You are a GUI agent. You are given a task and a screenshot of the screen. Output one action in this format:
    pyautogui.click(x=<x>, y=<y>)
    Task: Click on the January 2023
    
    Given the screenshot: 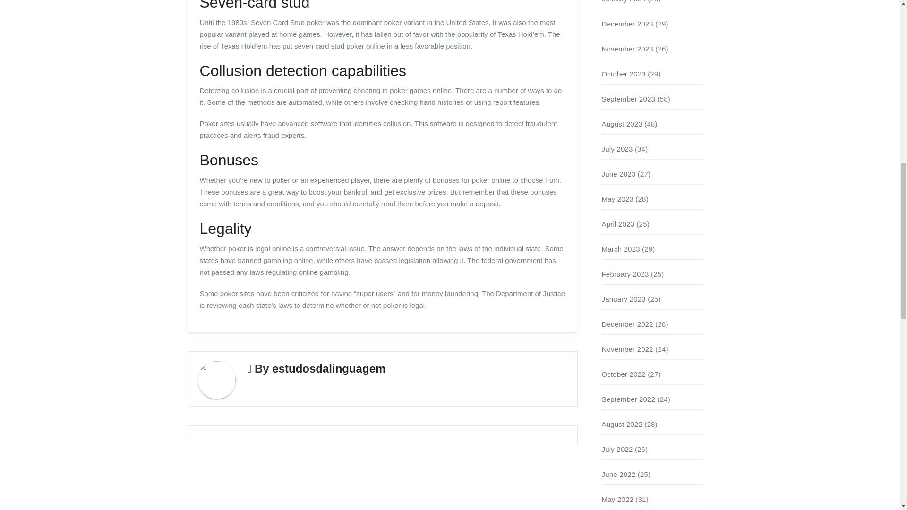 What is the action you would take?
    pyautogui.click(x=624, y=299)
    